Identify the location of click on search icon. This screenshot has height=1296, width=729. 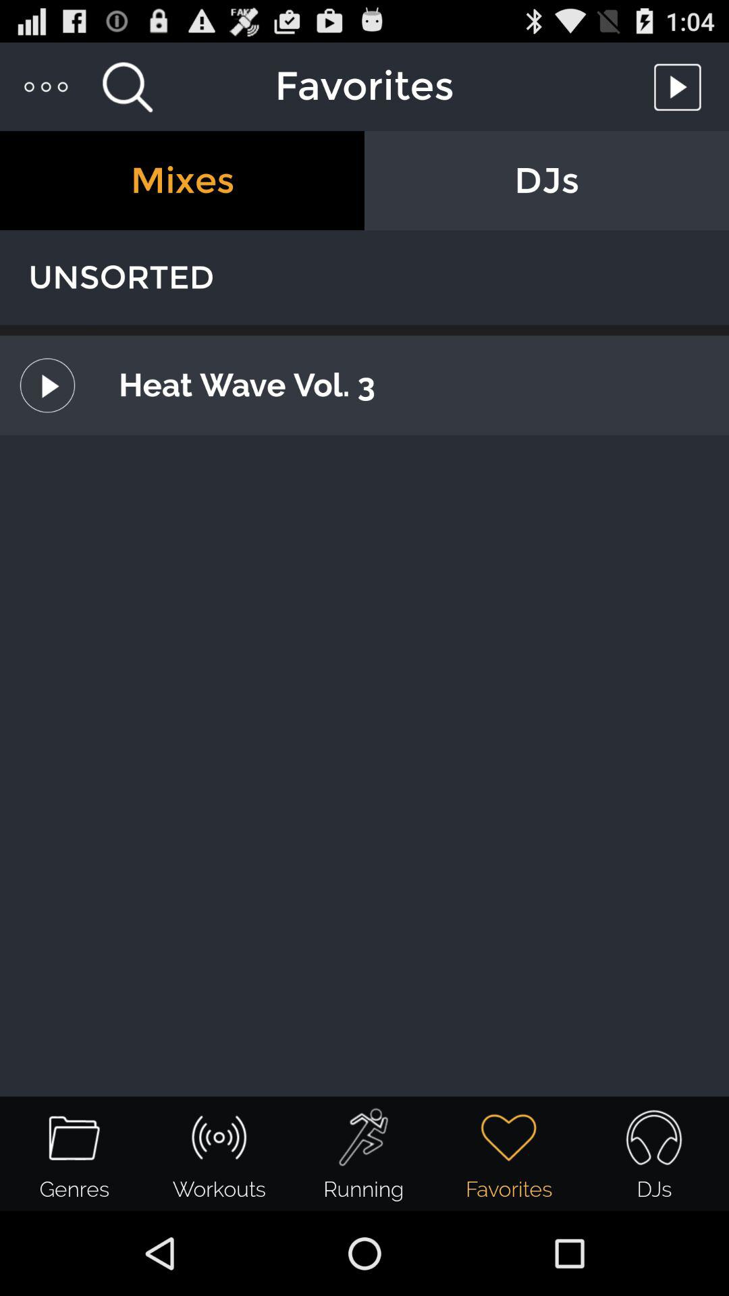
(127, 86).